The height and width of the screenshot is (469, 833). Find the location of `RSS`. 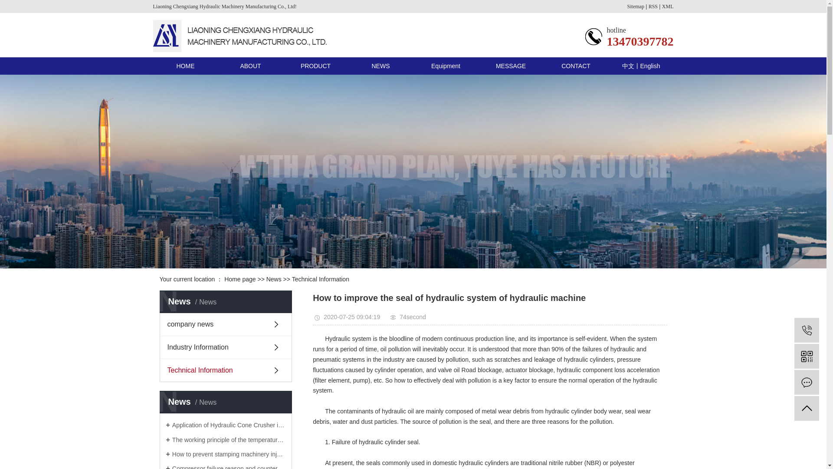

RSS is located at coordinates (653, 6).